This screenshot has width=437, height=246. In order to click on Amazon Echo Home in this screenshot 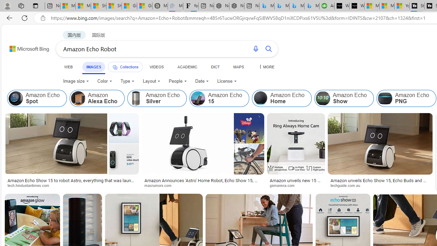, I will do `click(281, 98)`.